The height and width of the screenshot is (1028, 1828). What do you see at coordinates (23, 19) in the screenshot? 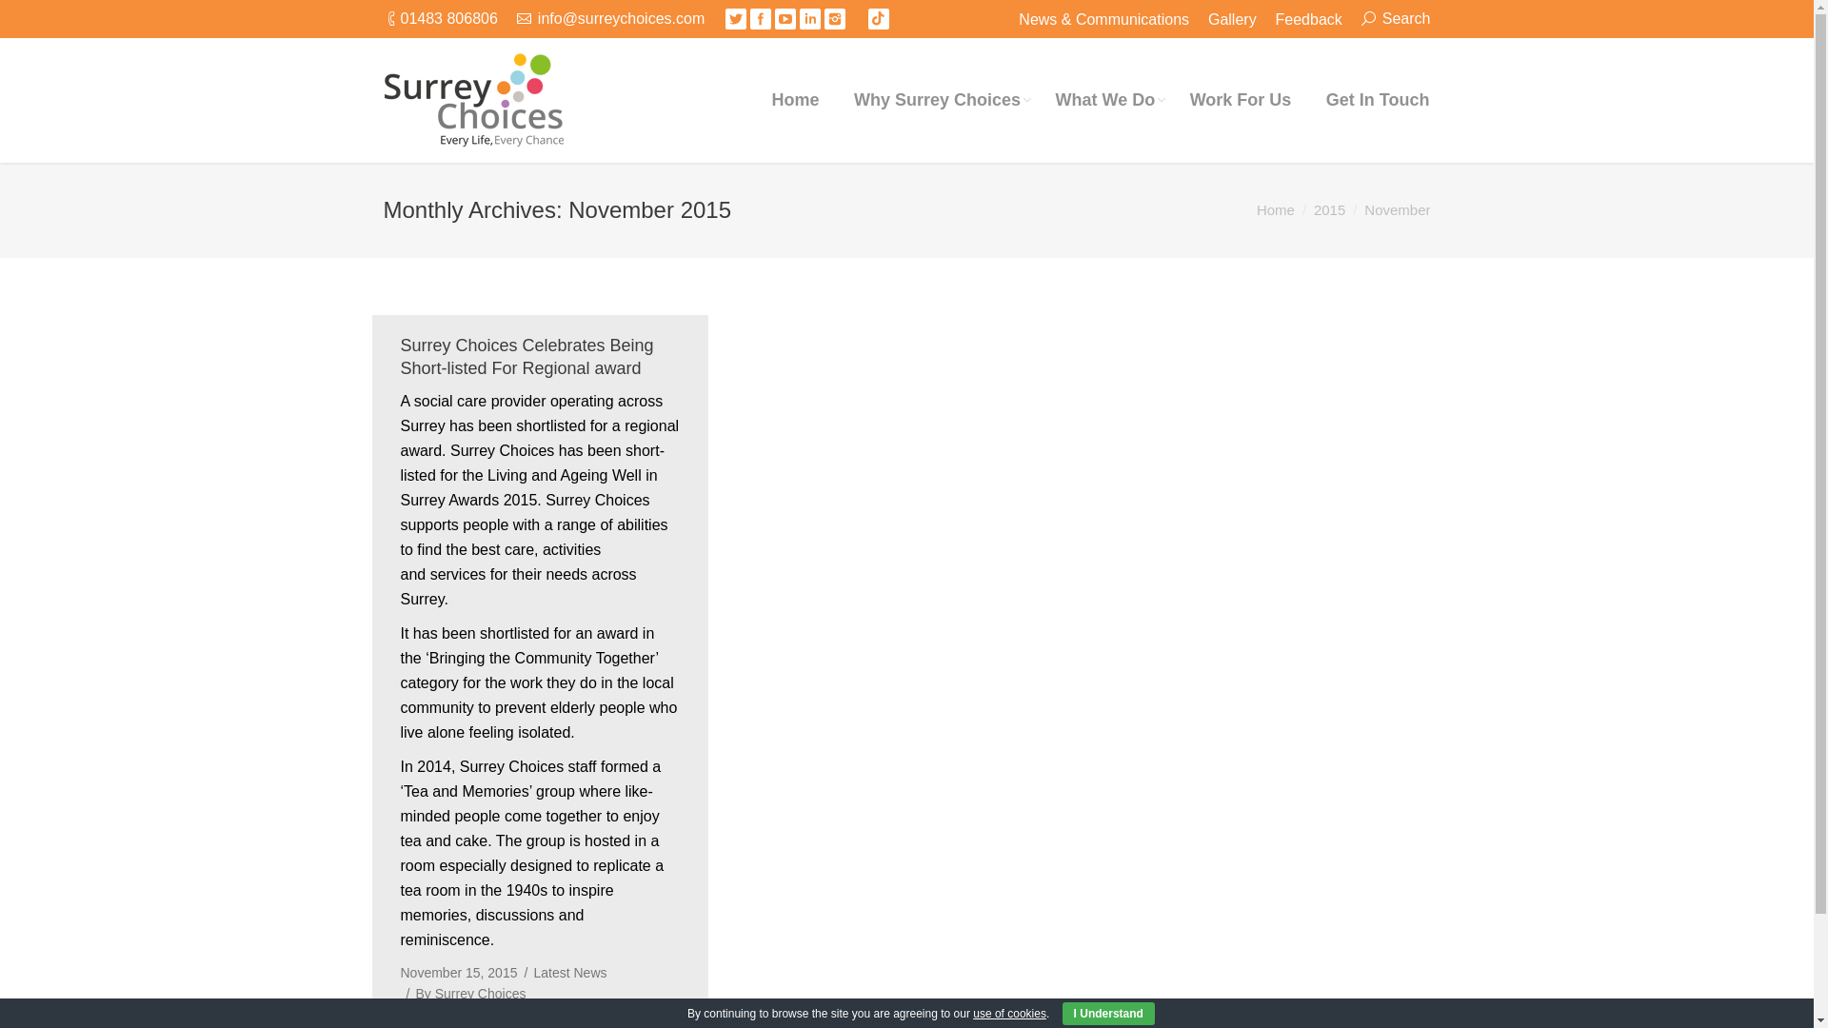
I see `Go!` at bounding box center [23, 19].